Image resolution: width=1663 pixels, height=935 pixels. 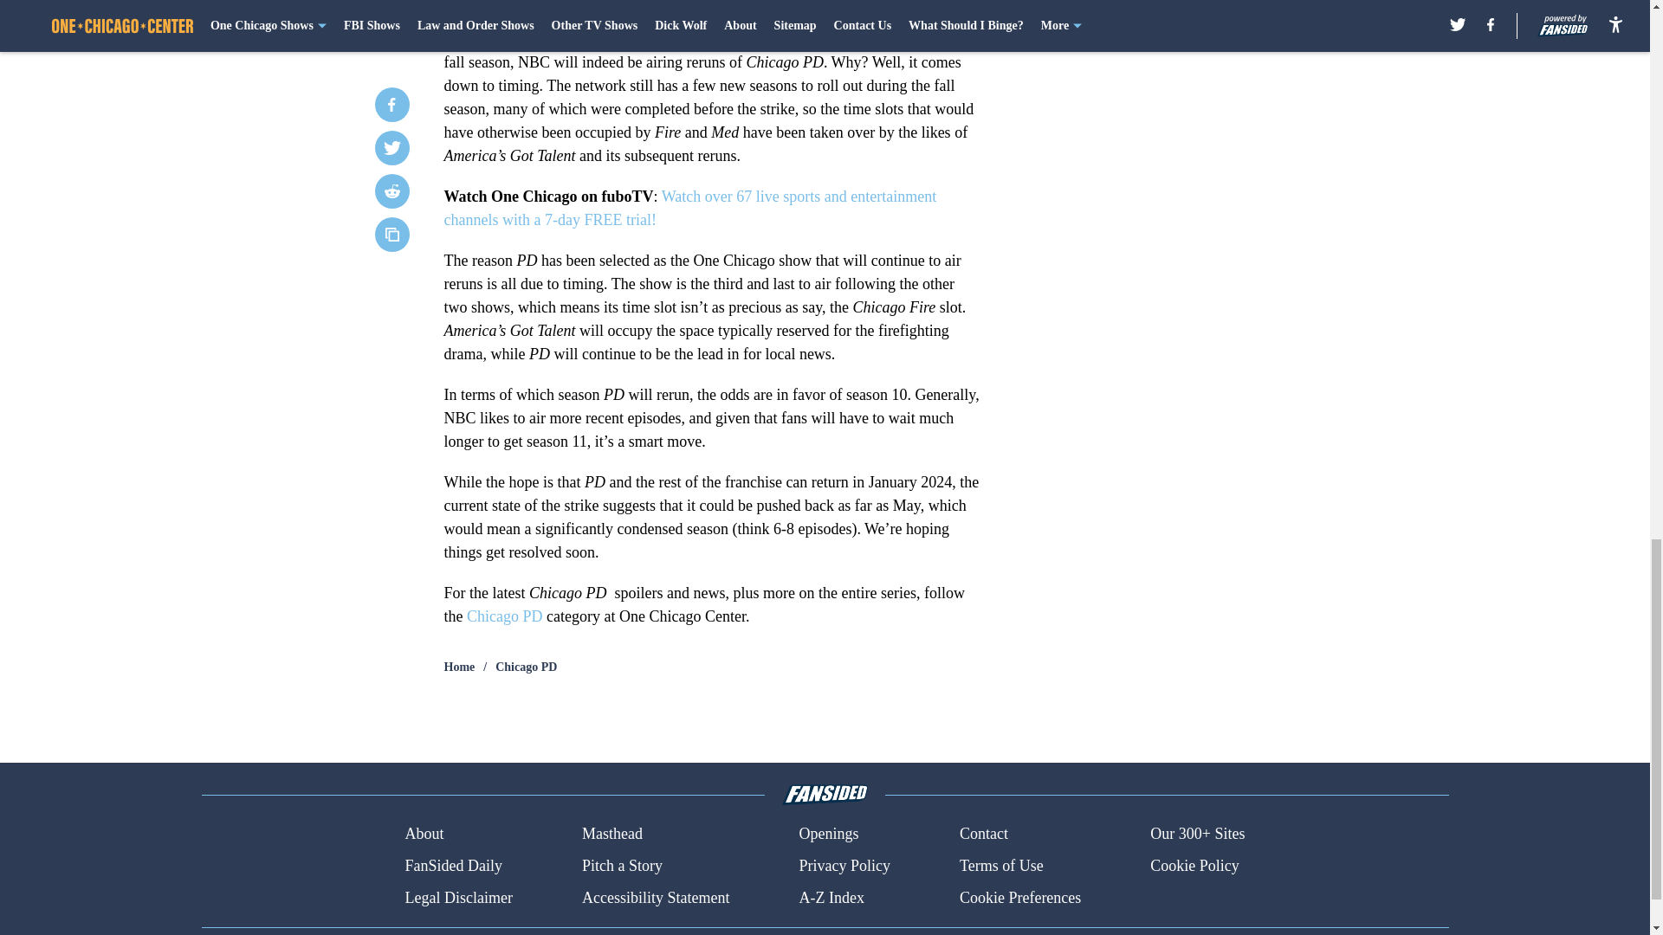 What do you see at coordinates (527, 667) in the screenshot?
I see `Chicago PD` at bounding box center [527, 667].